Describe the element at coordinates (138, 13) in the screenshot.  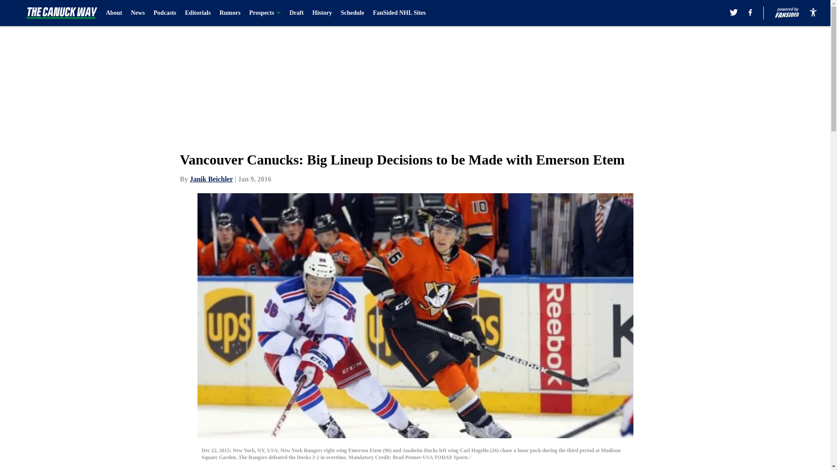
I see `News` at that location.